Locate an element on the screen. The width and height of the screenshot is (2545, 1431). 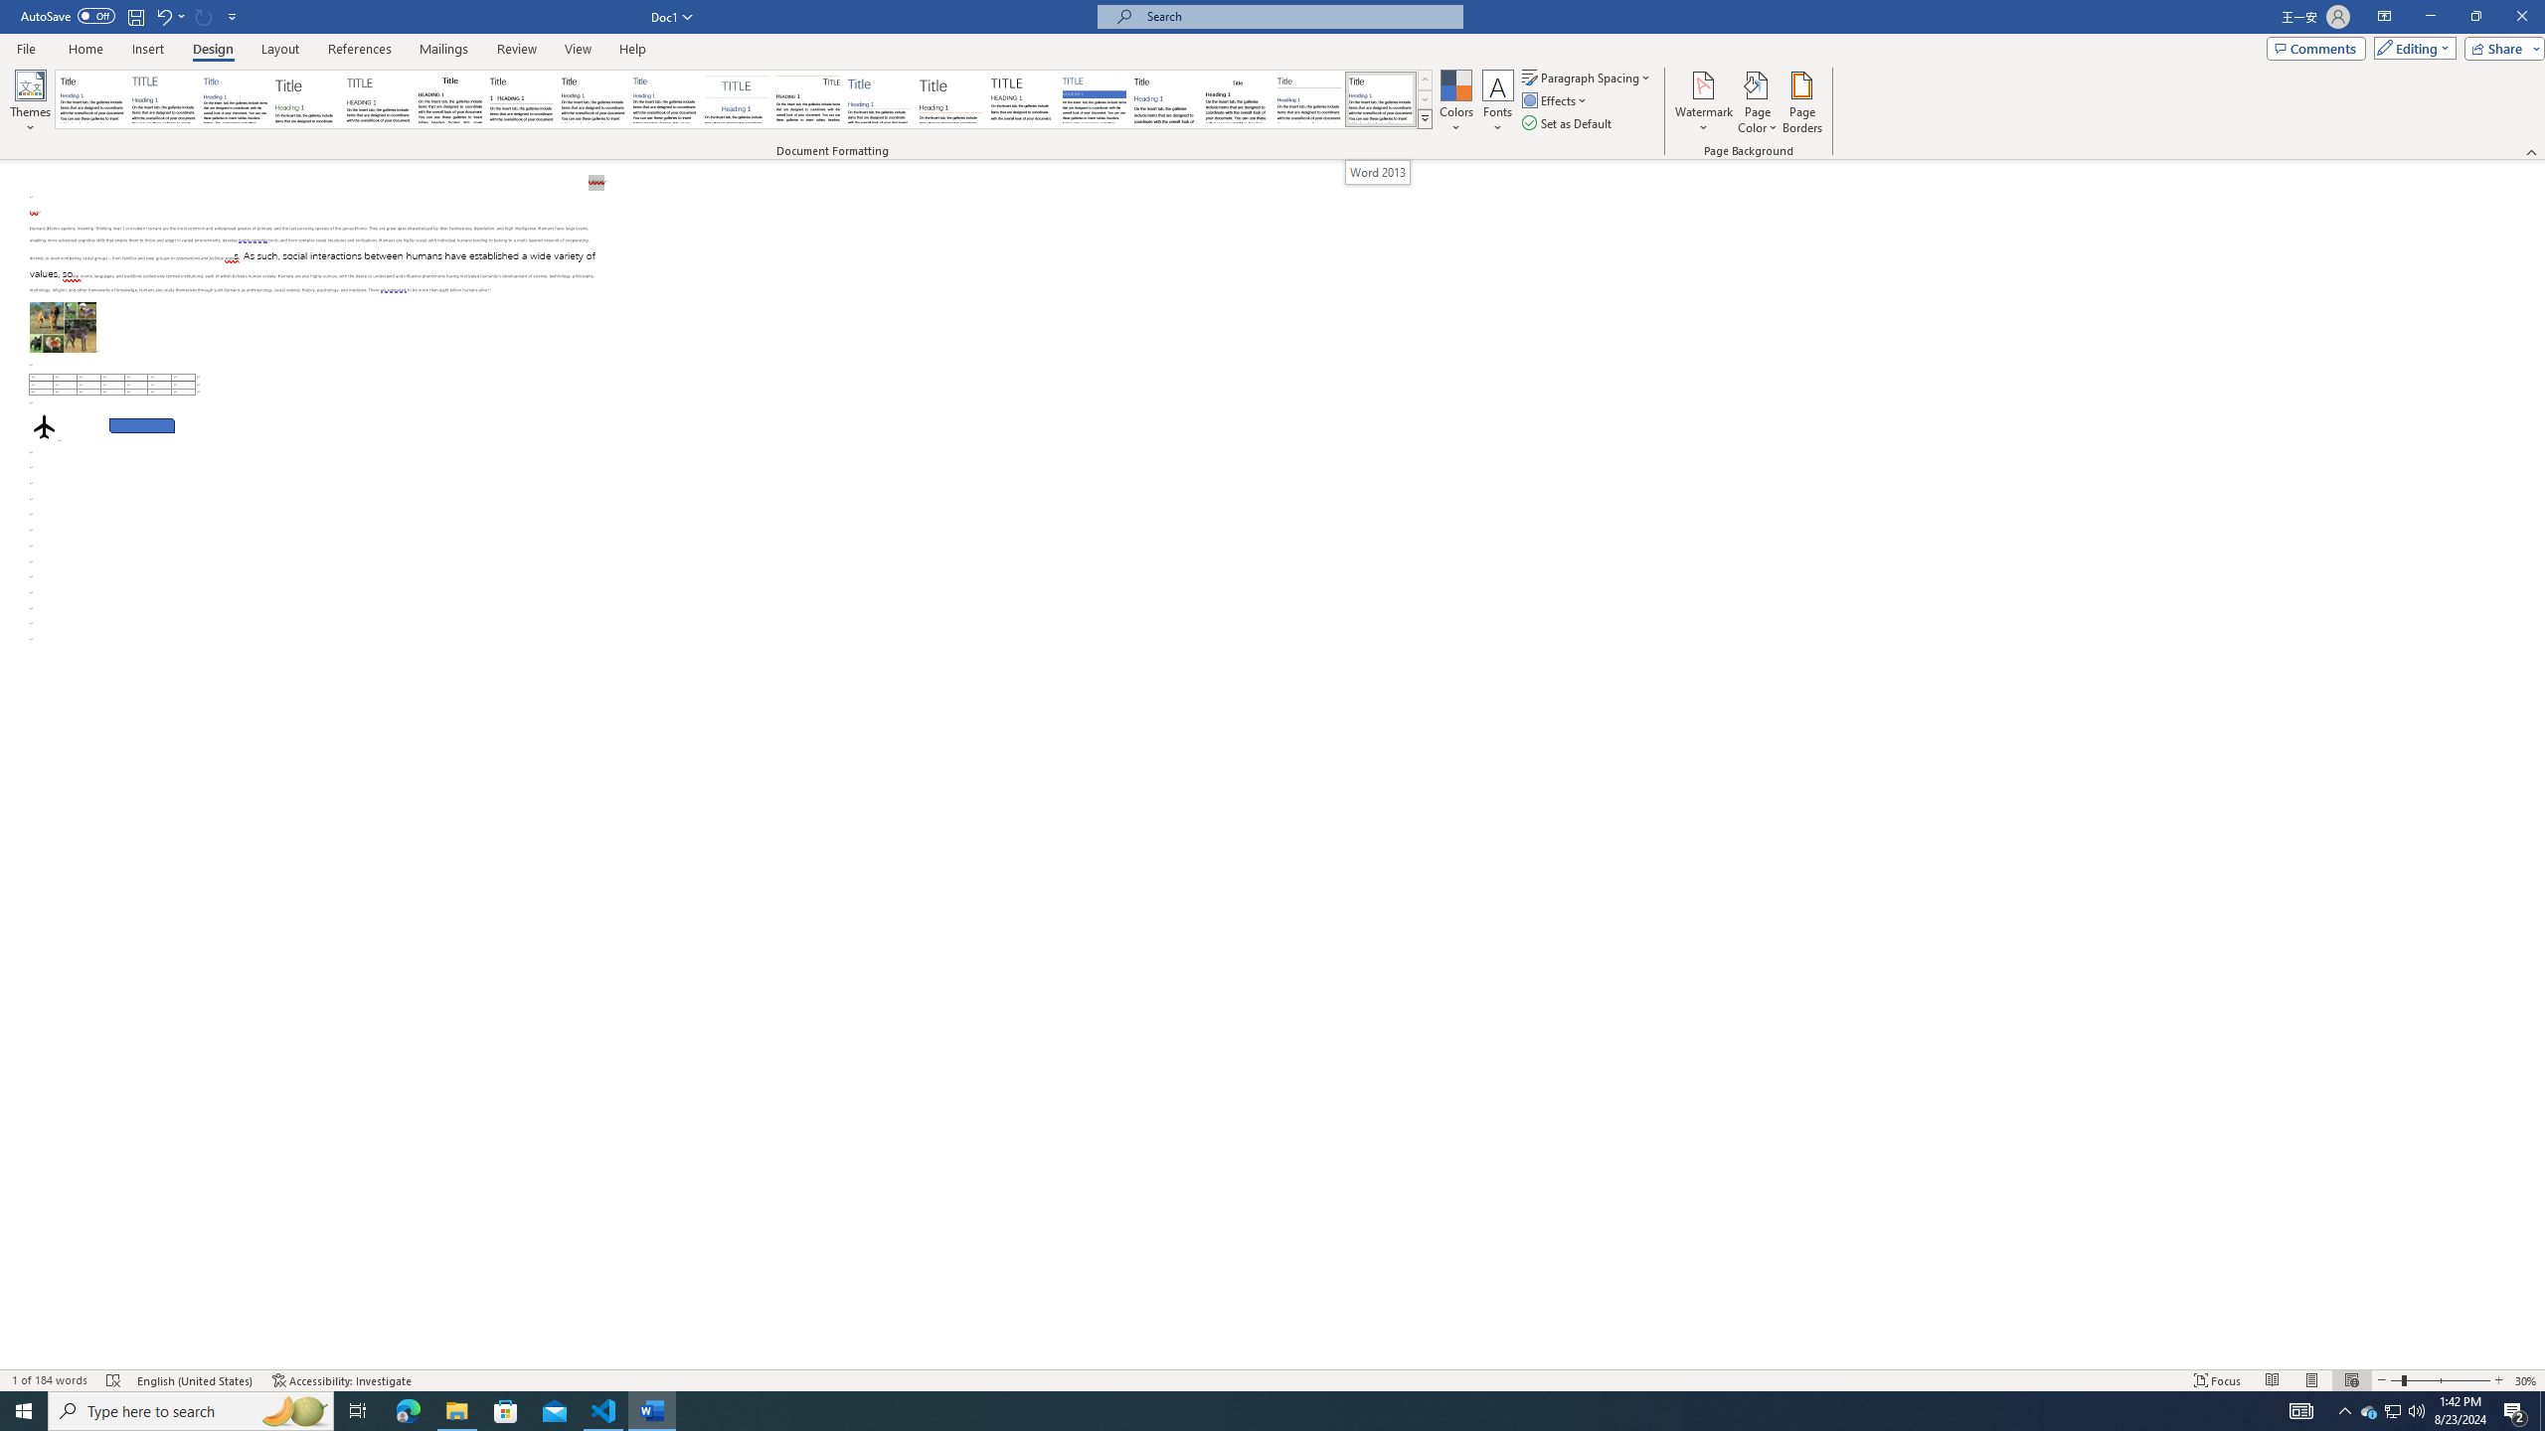
Lines (Stylish) is located at coordinates (951, 99).